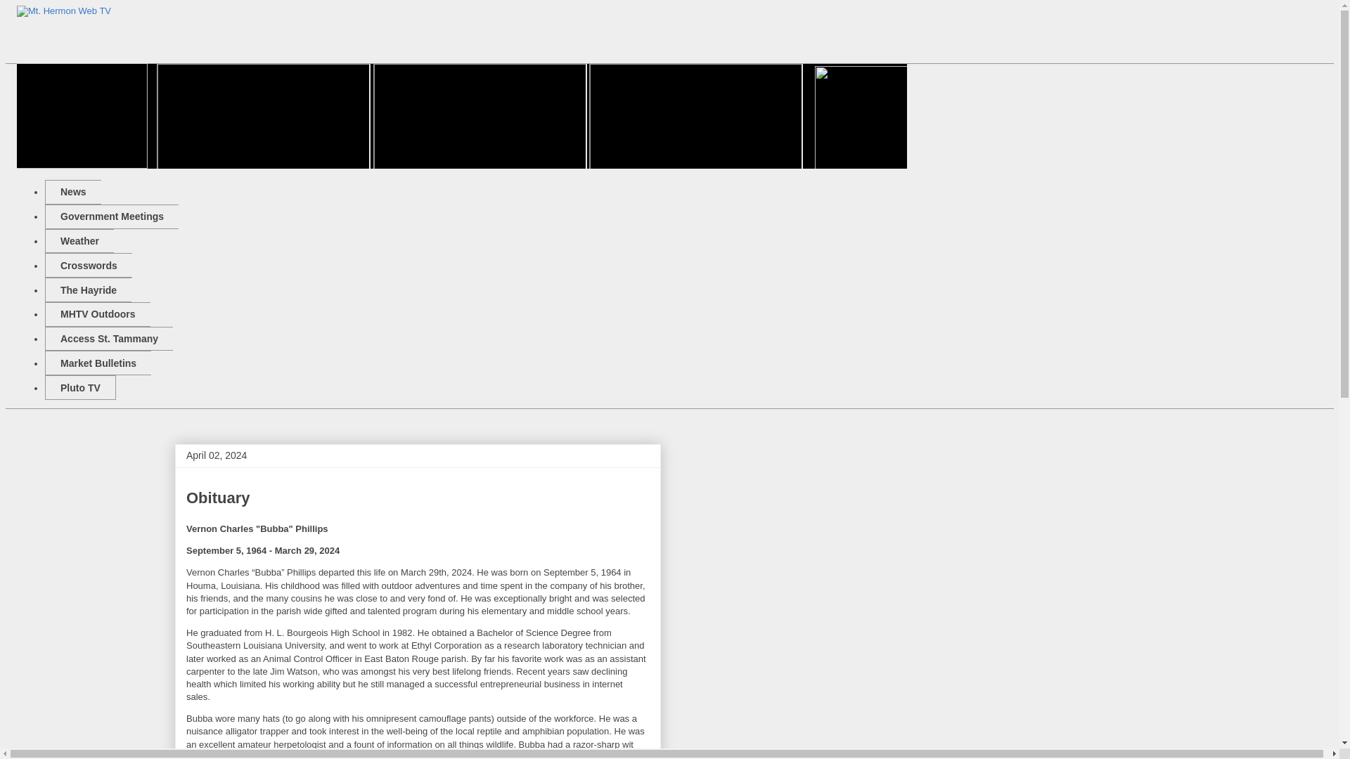  I want to click on News, so click(73, 191).